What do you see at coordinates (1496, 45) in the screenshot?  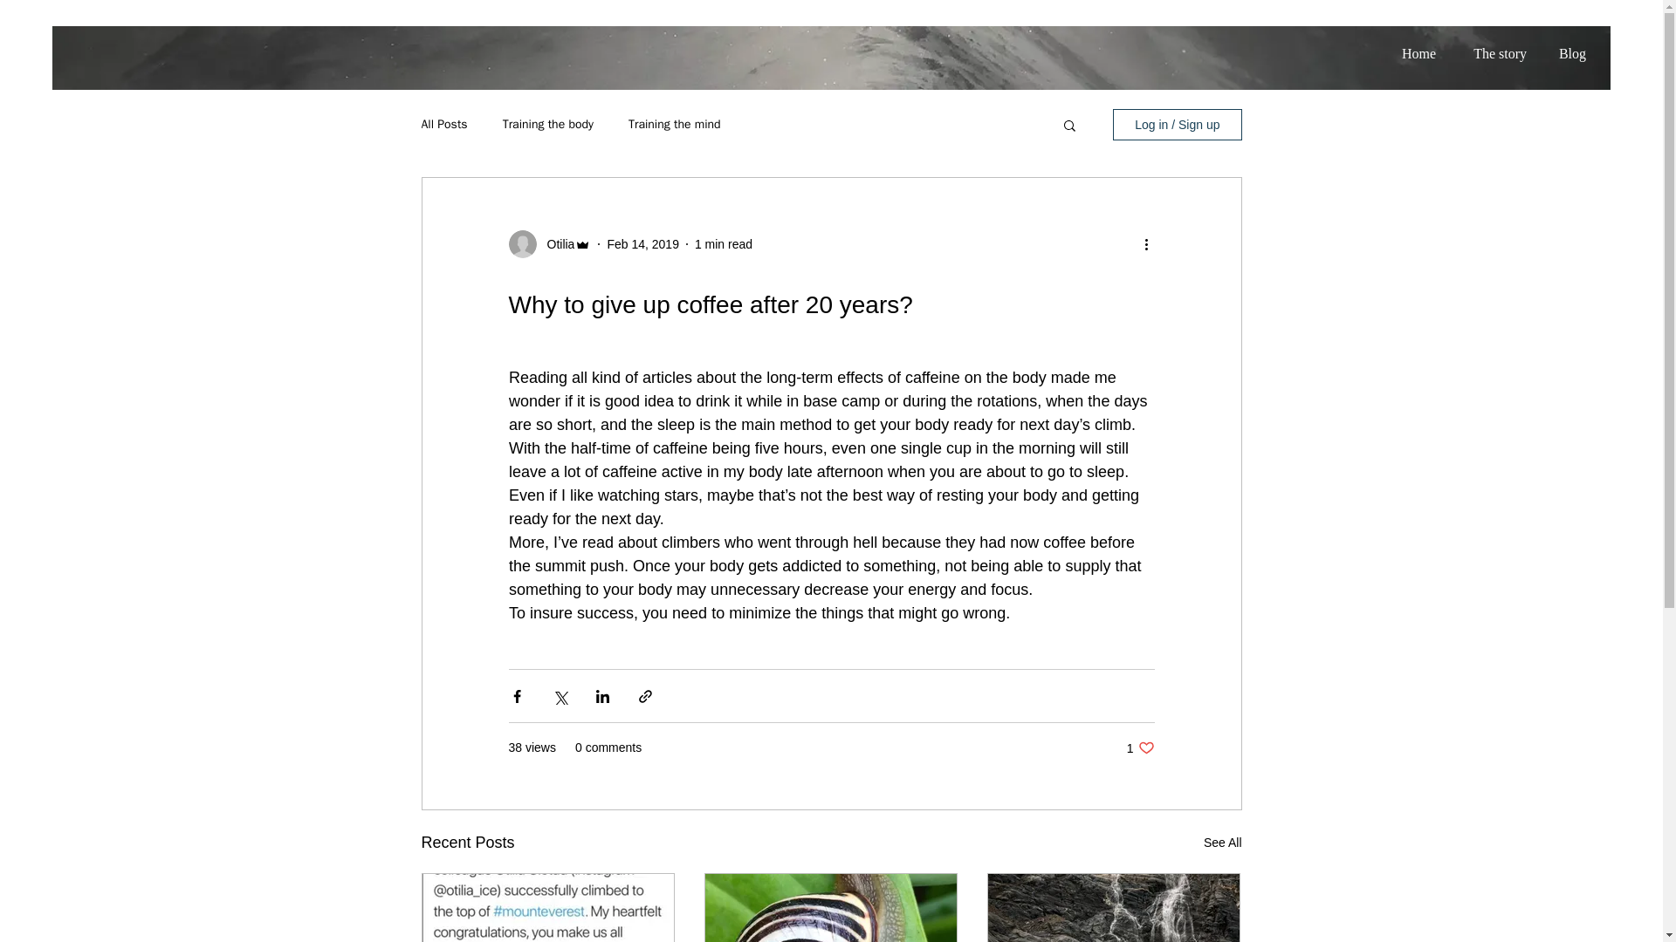 I see `Otilia` at bounding box center [1496, 45].